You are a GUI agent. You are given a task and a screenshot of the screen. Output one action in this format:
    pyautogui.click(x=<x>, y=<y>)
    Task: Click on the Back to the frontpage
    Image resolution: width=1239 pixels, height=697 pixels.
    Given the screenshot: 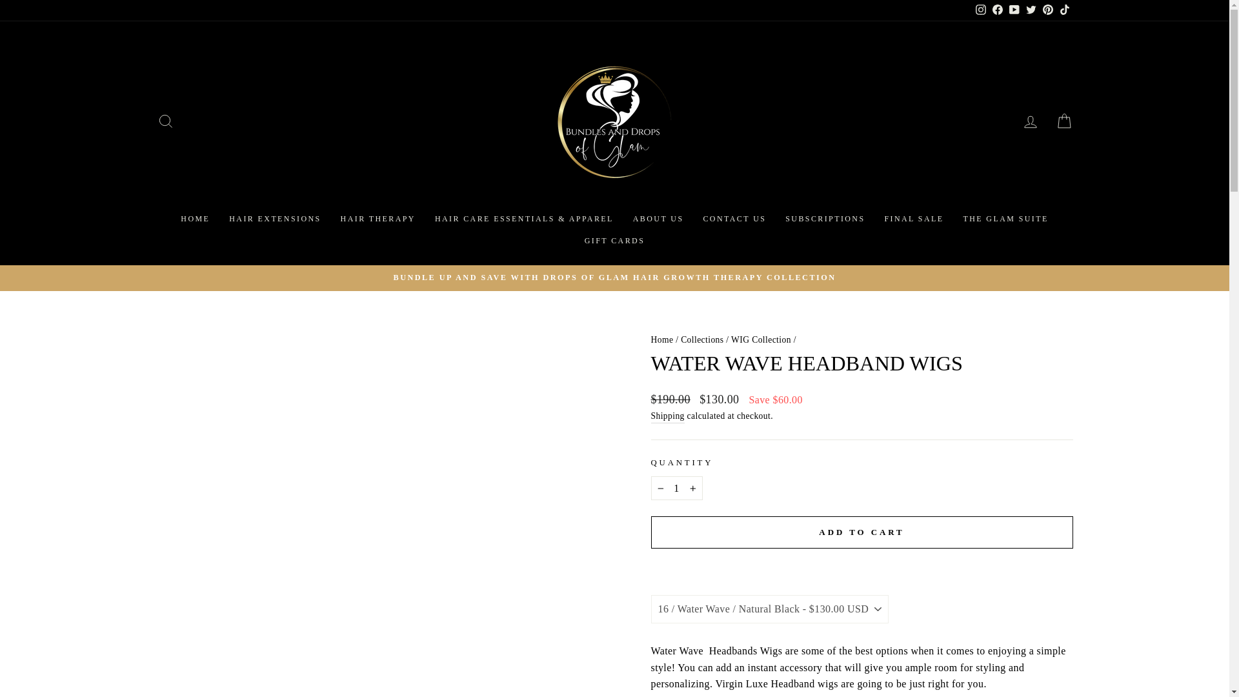 What is the action you would take?
    pyautogui.click(x=661, y=339)
    